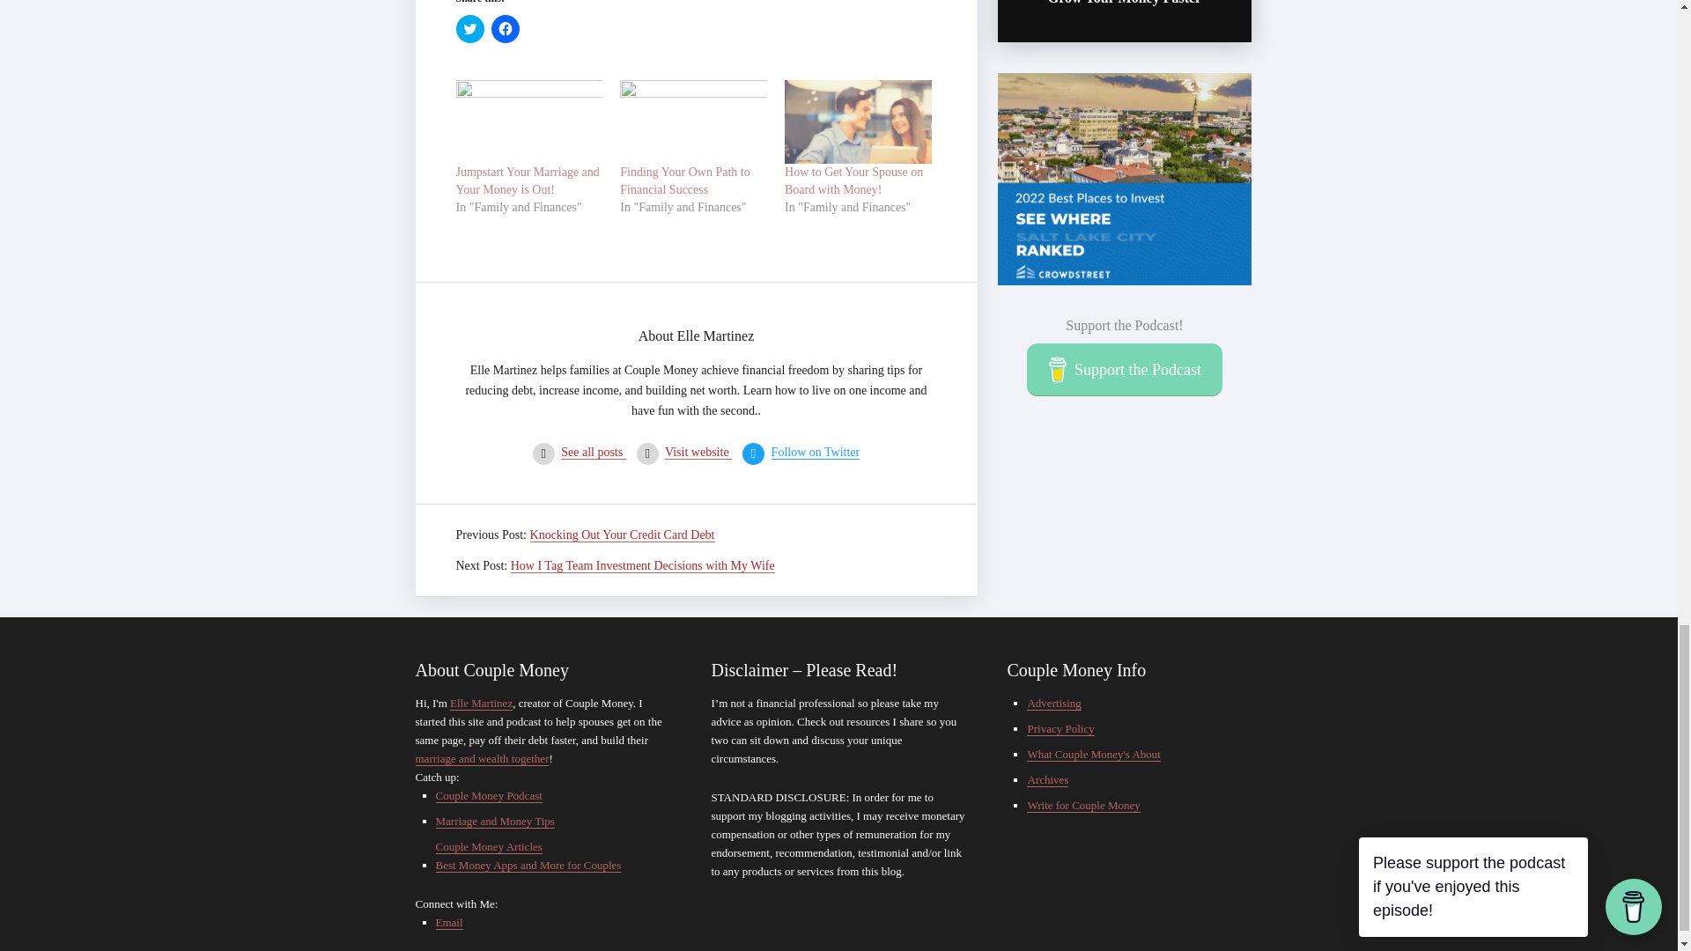  Describe the element at coordinates (698, 453) in the screenshot. I see `Visit website` at that location.